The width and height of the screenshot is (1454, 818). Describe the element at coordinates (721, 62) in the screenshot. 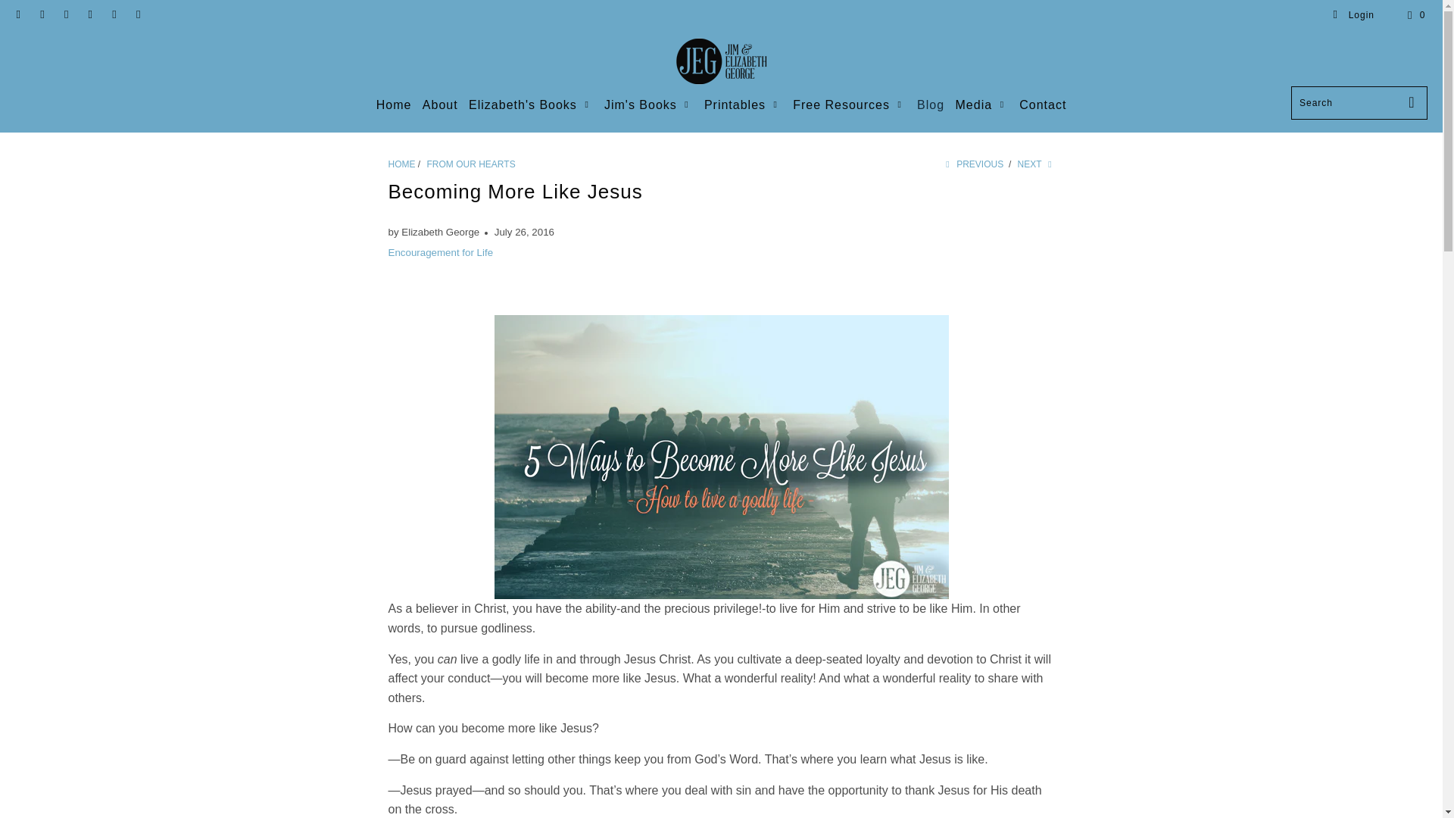

I see `Elizabeth George` at that location.